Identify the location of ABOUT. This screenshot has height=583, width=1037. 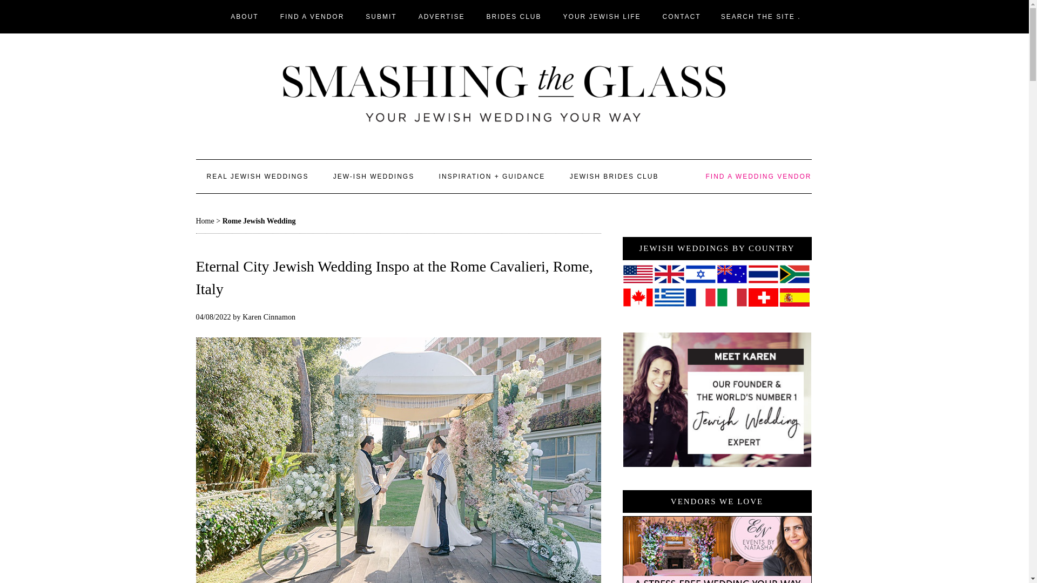
(244, 16).